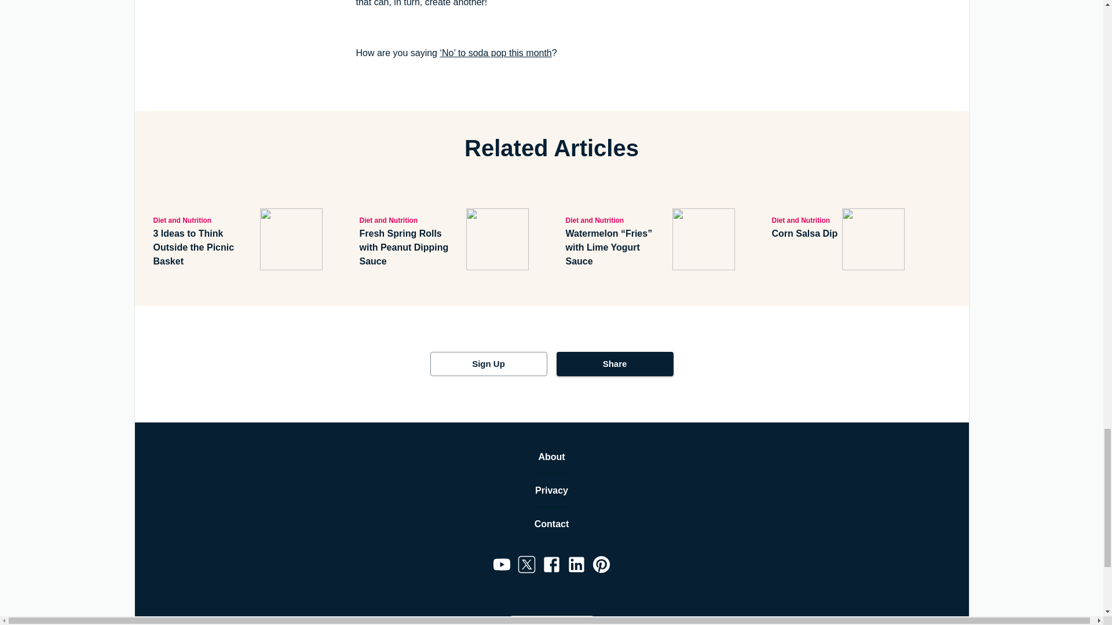 The width and height of the screenshot is (1112, 625). What do you see at coordinates (551, 490) in the screenshot?
I see `Privacy` at bounding box center [551, 490].